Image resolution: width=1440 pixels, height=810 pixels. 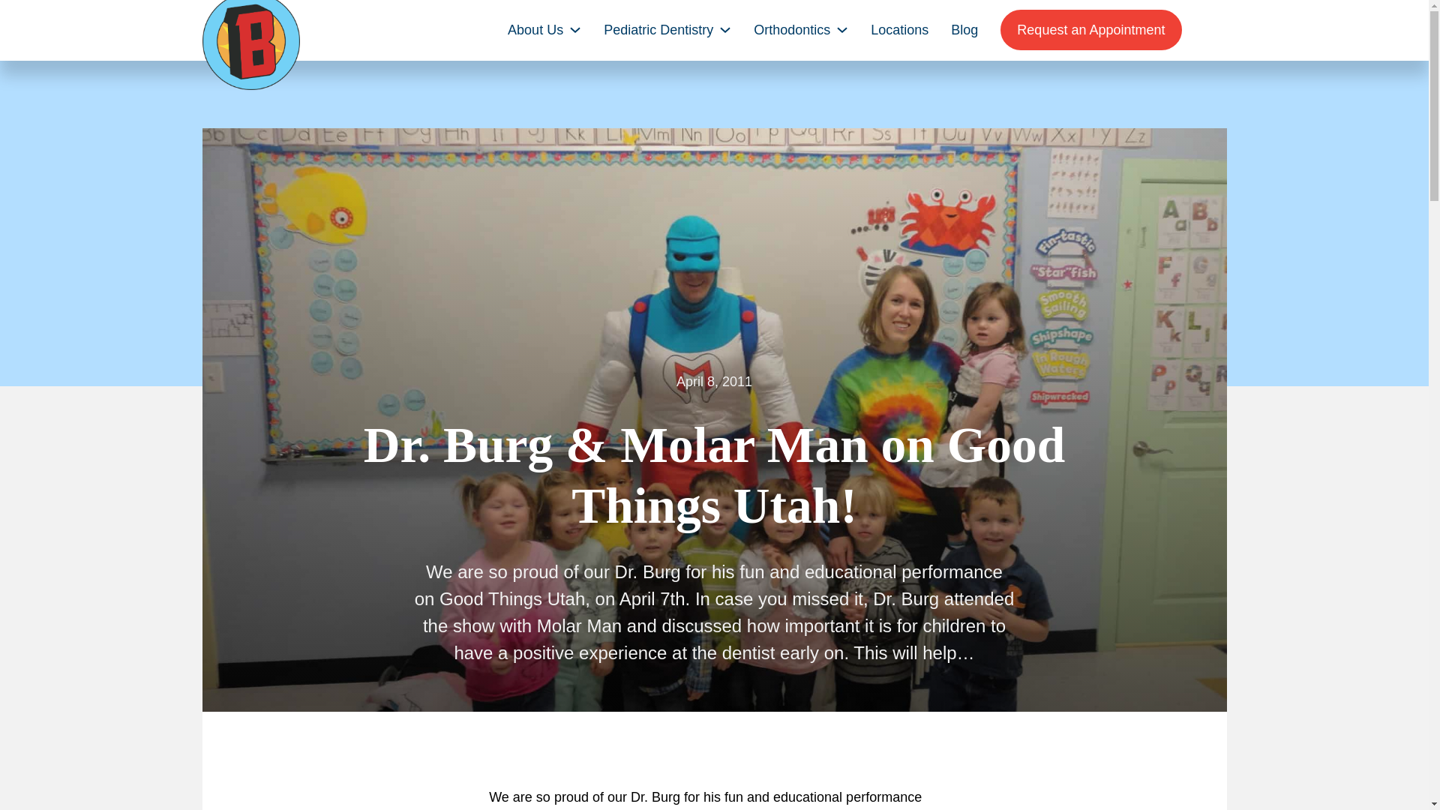 What do you see at coordinates (1090, 30) in the screenshot?
I see `Request an Appointment` at bounding box center [1090, 30].